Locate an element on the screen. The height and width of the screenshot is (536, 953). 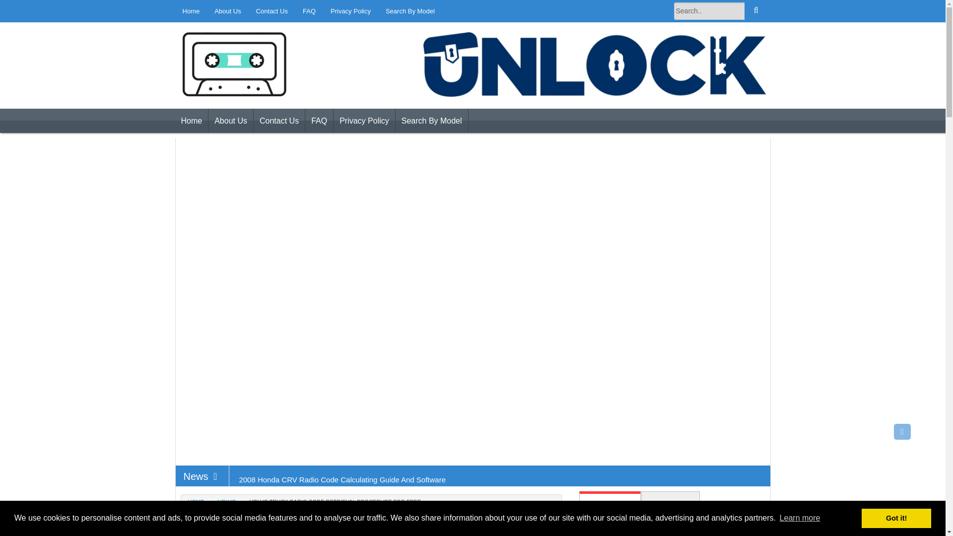
Privacy Policy is located at coordinates (350, 11).